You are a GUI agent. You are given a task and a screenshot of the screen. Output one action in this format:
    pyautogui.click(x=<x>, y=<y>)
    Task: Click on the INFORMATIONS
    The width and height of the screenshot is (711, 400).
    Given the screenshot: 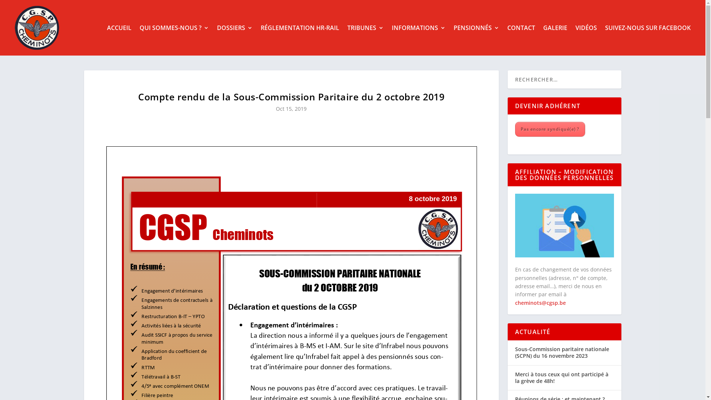 What is the action you would take?
    pyautogui.click(x=418, y=28)
    